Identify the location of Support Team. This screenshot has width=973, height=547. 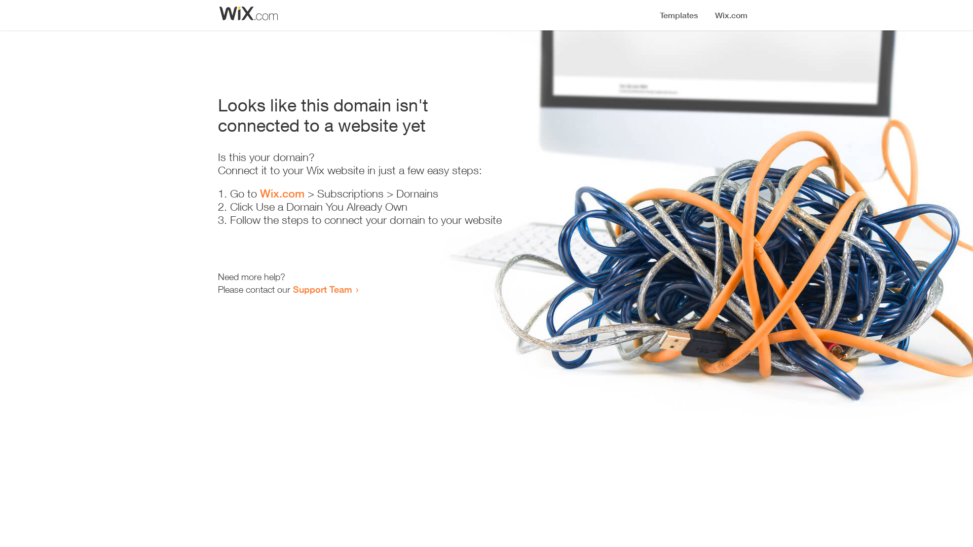
(322, 289).